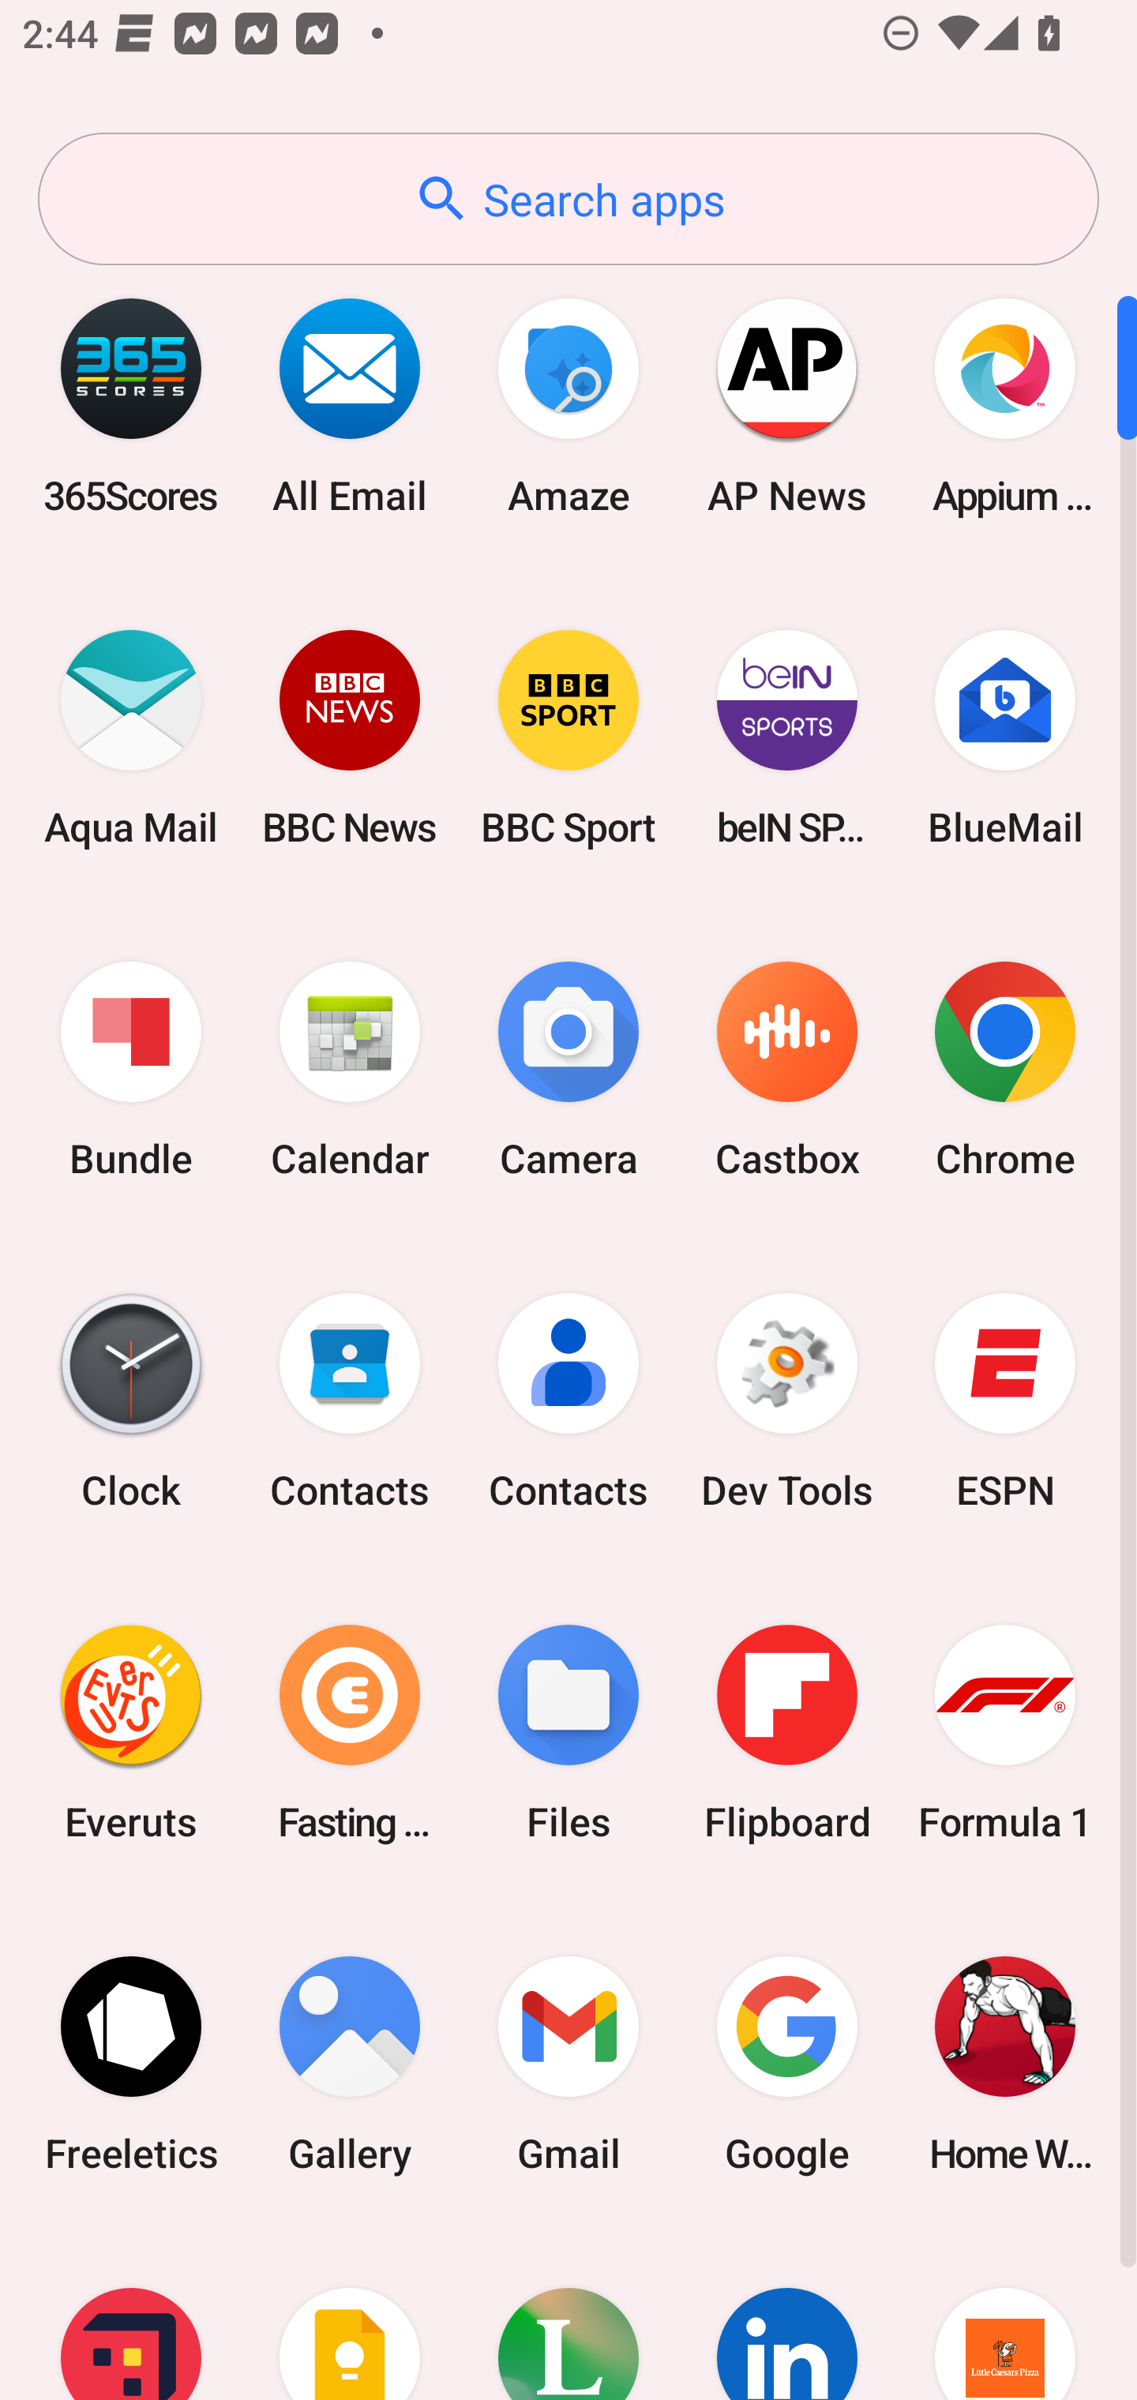 This screenshot has width=1137, height=2400. Describe the element at coordinates (568, 737) in the screenshot. I see `BBC Sport` at that location.